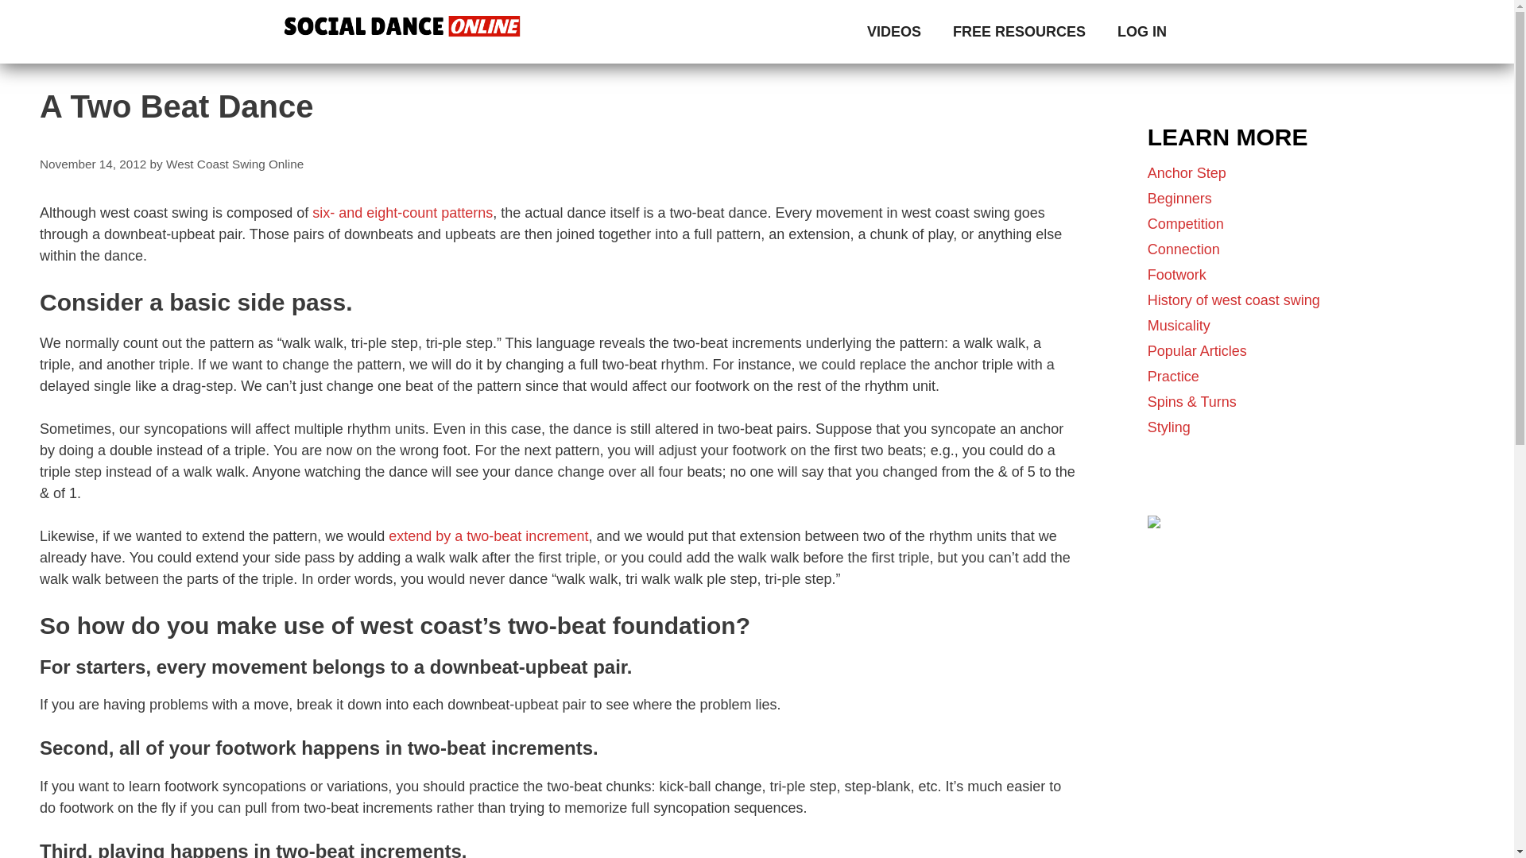 Image resolution: width=1526 pixels, height=858 pixels. Describe the element at coordinates (1185, 224) in the screenshot. I see `Competition` at that location.